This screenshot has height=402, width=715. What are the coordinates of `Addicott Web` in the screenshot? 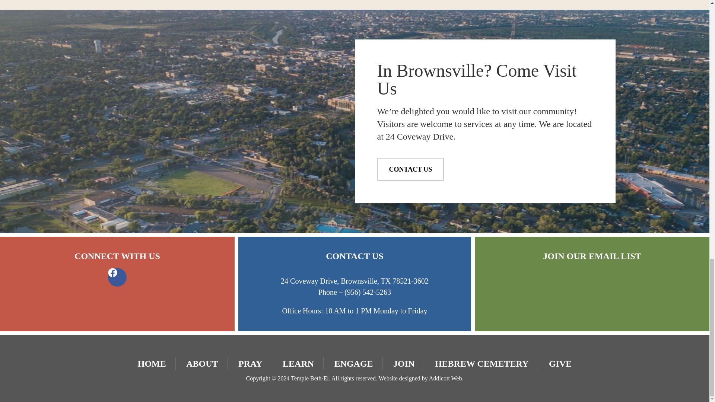 It's located at (445, 378).